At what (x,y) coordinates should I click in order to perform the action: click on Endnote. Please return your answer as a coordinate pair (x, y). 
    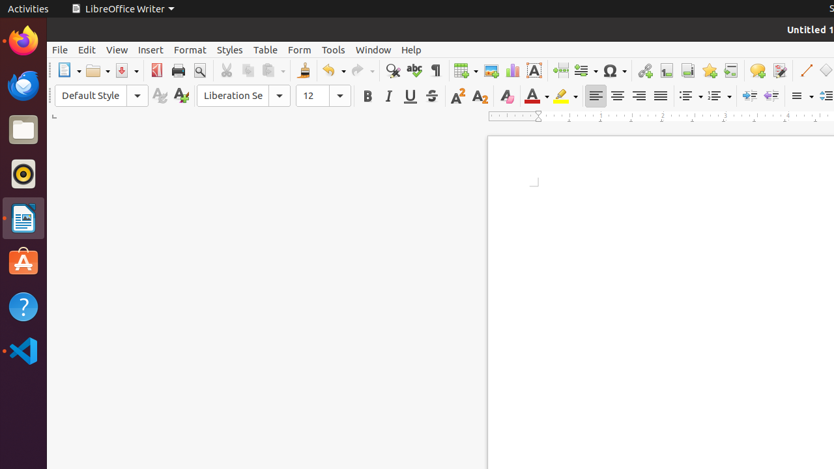
    Looking at the image, I should click on (688, 70).